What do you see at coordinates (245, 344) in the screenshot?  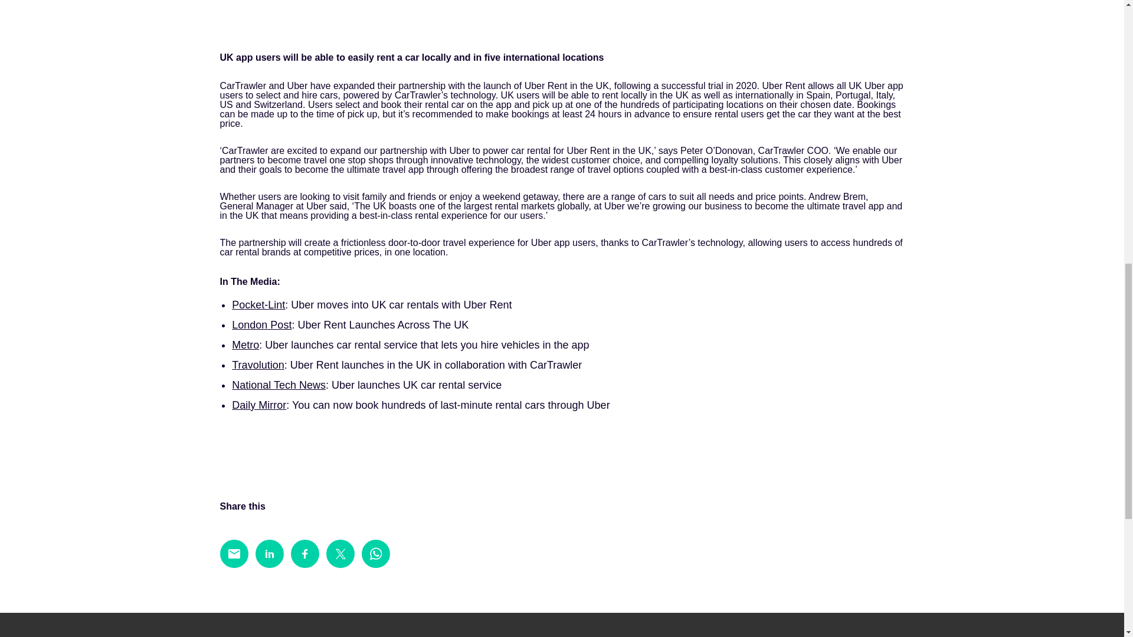 I see `Metro` at bounding box center [245, 344].